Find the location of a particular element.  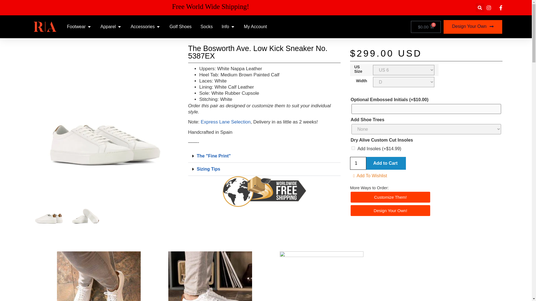

The Bosworth Ave. Low Kick Sneaker No. 5387EX is located at coordinates (49, 212).